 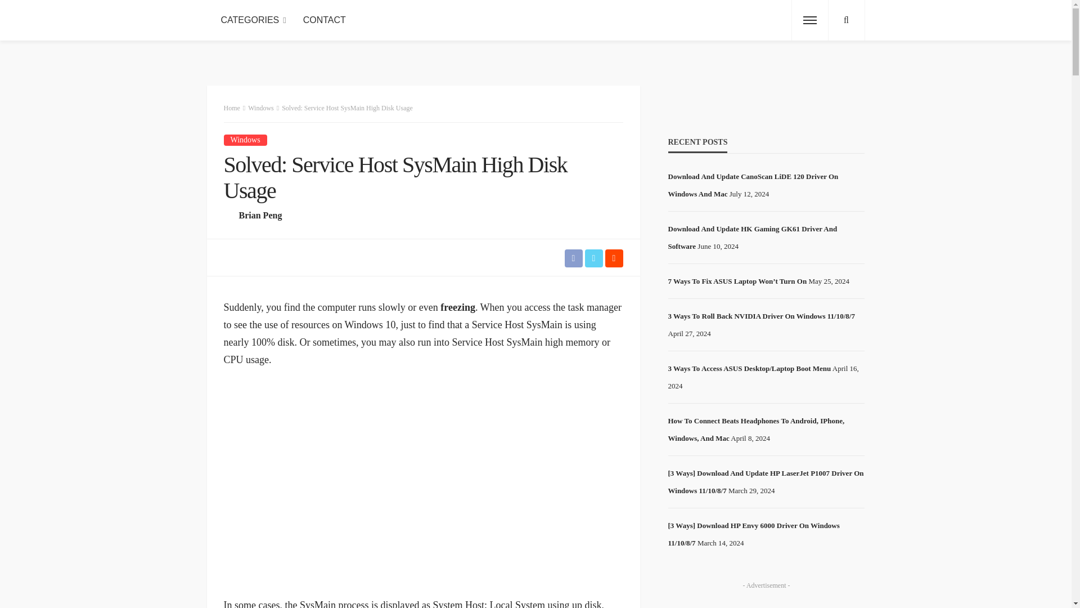 I want to click on Windows, so click(x=261, y=108).